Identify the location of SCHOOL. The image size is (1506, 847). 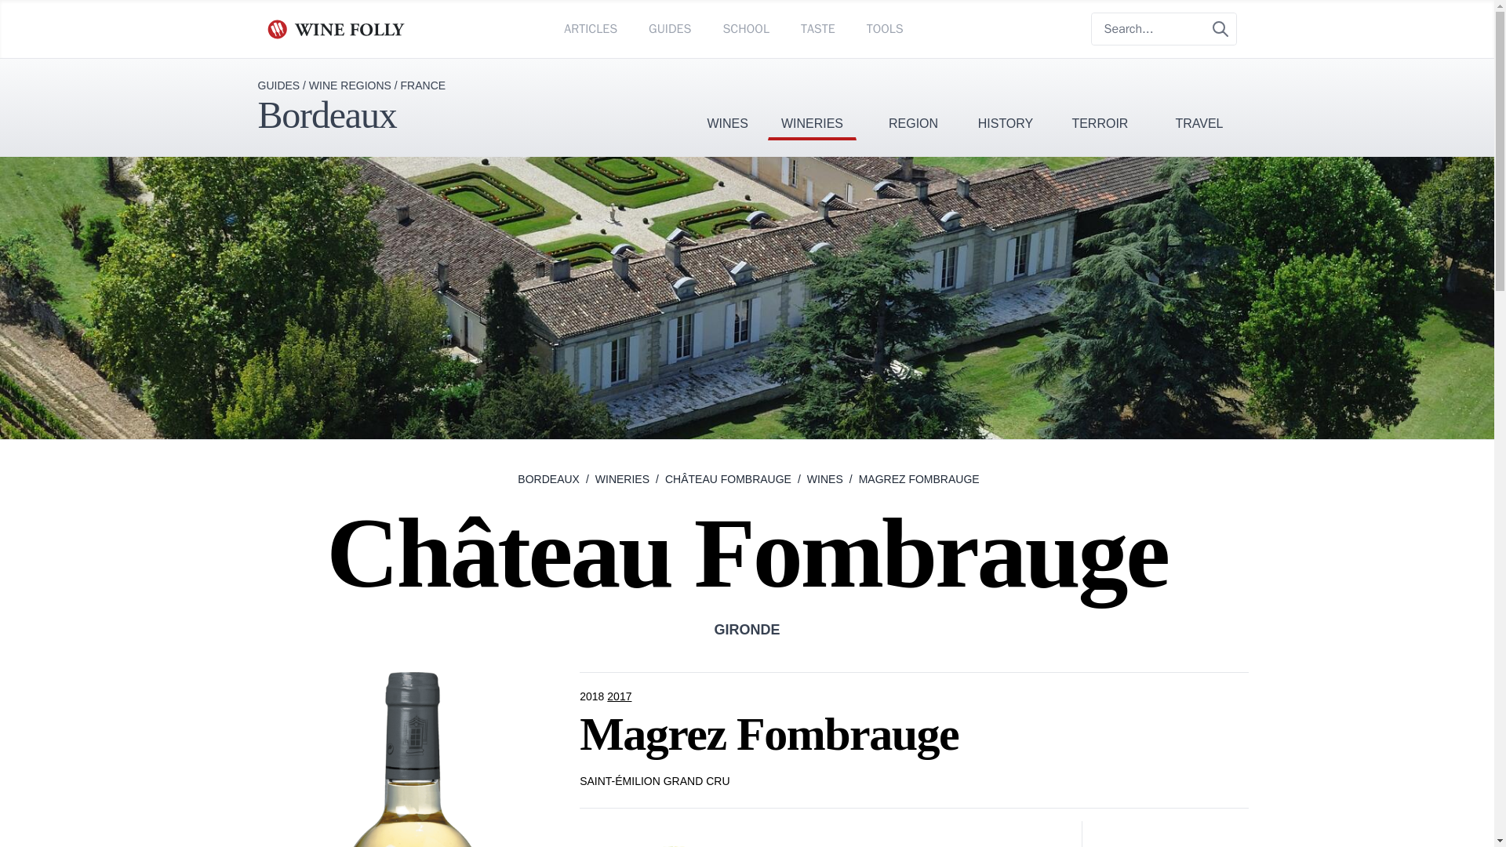
(745, 28).